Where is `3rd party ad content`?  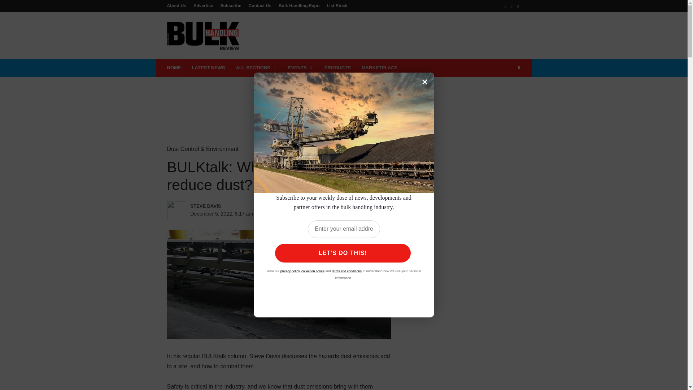
3rd party ad content is located at coordinates (389, 35).